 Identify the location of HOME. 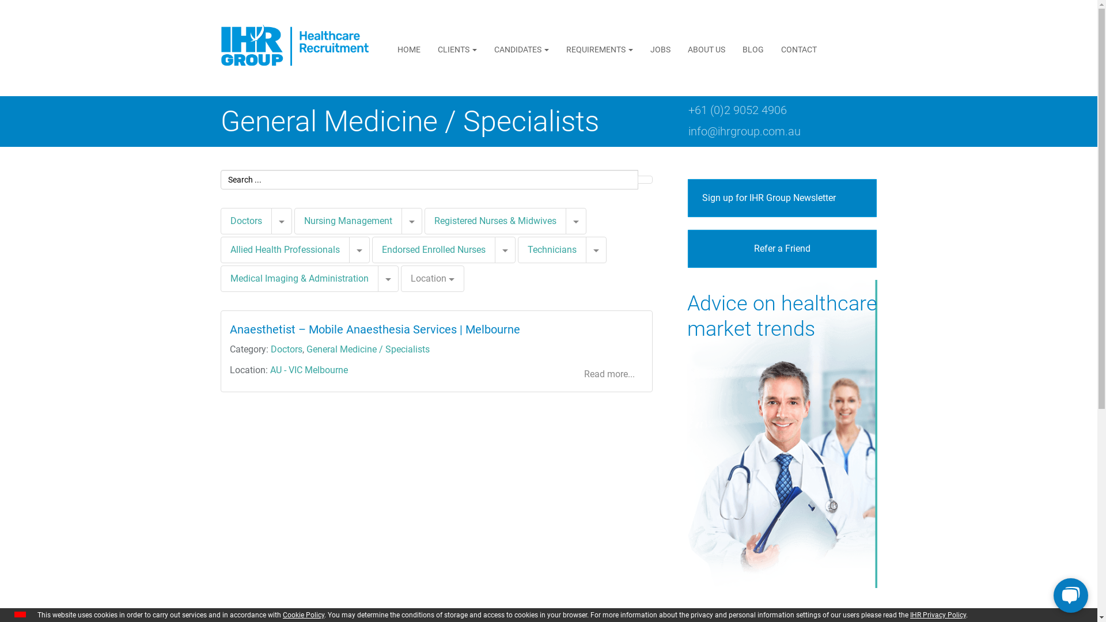
(409, 50).